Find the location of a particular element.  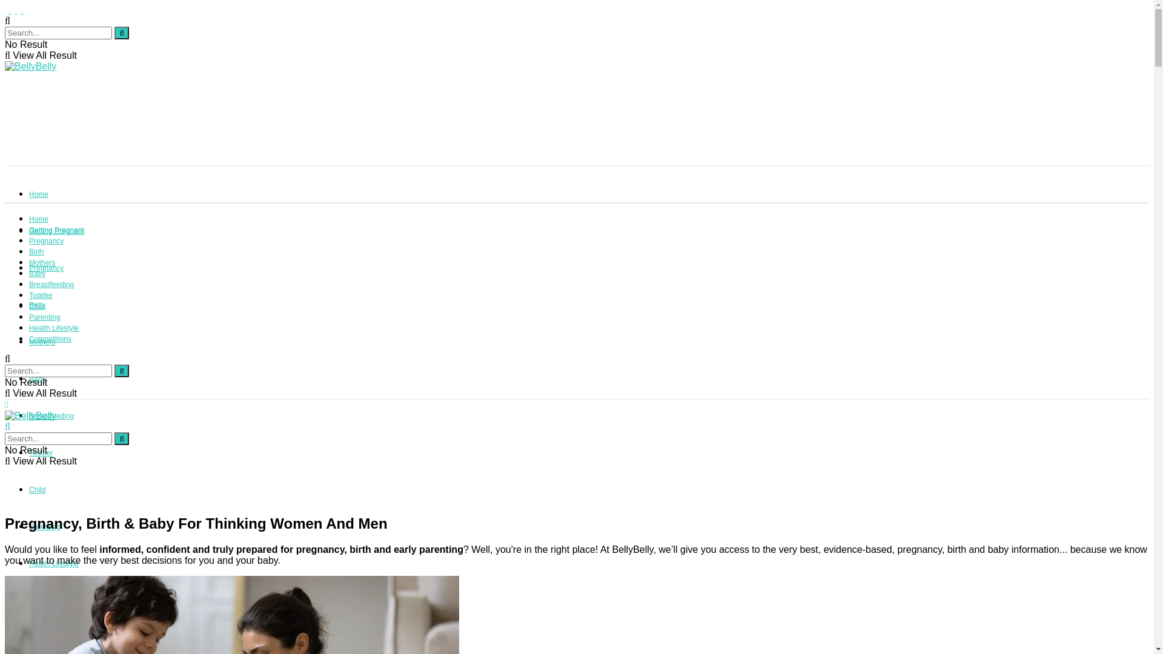

Baby is located at coordinates (38, 379).